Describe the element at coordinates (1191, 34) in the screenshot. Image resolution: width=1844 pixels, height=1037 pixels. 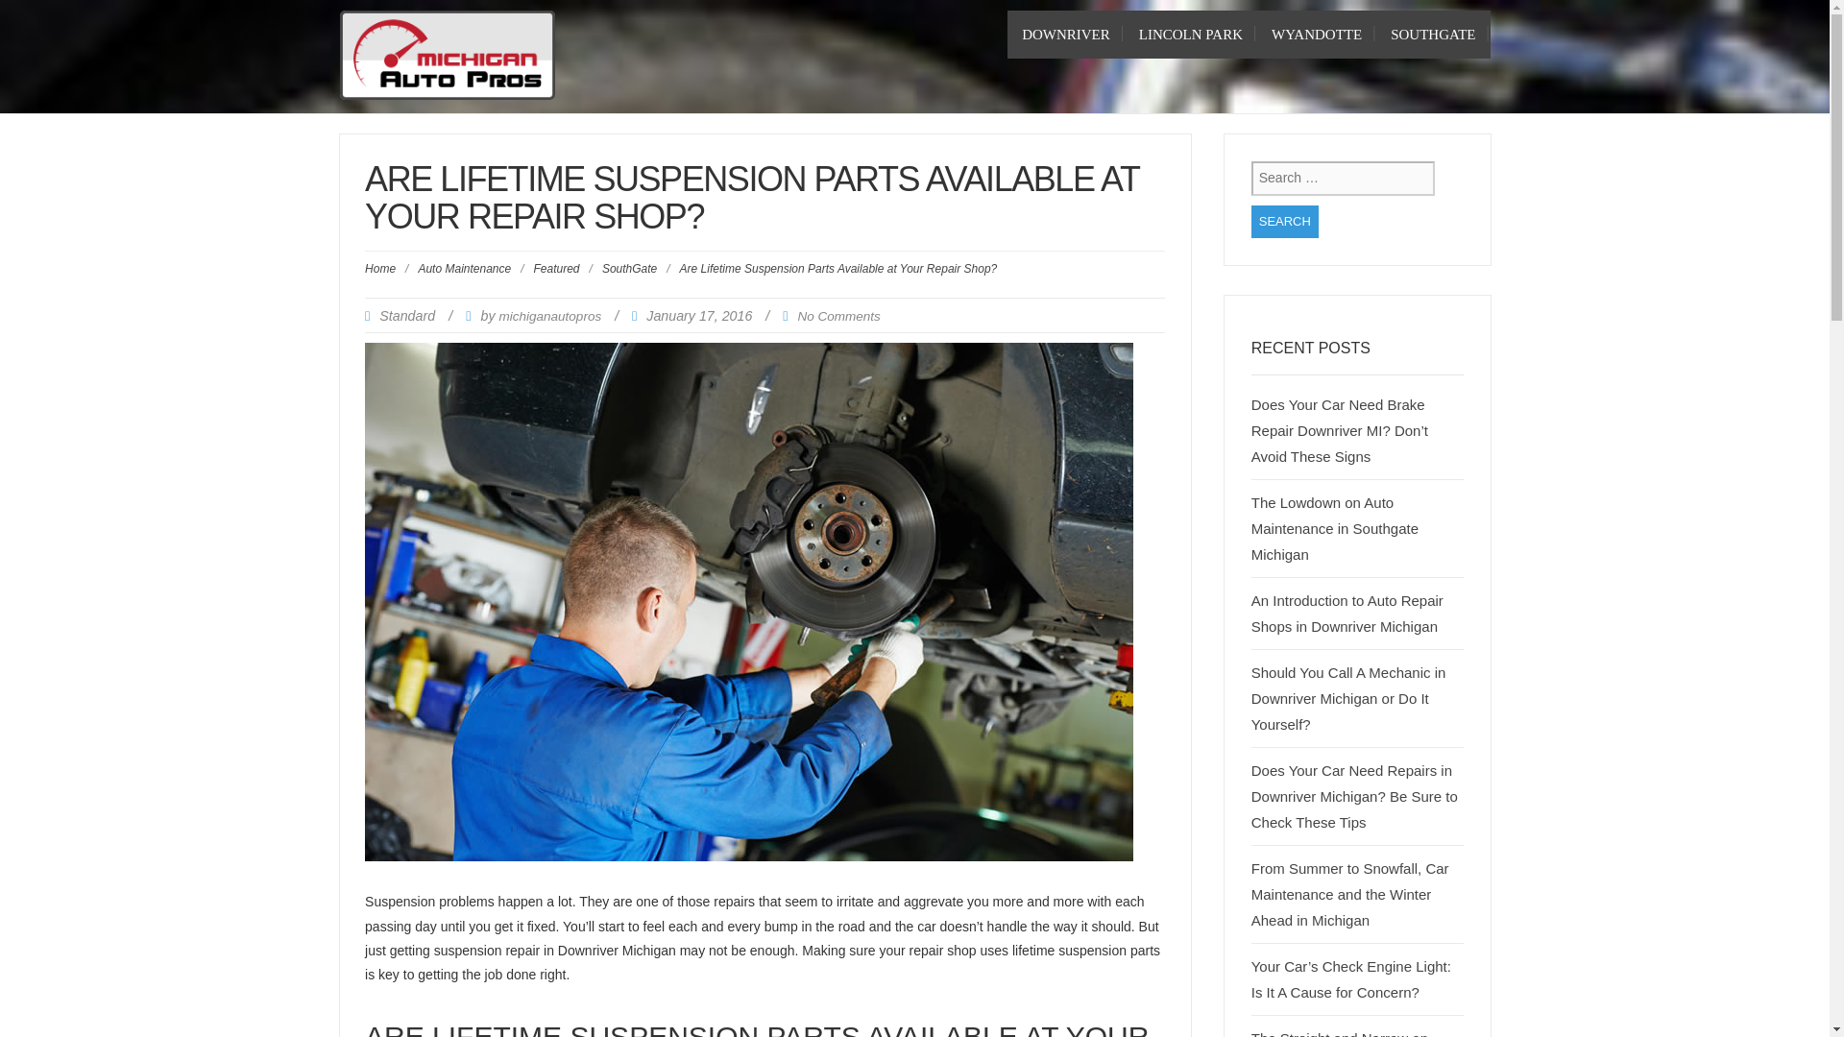
I see `Lincoln Park` at that location.